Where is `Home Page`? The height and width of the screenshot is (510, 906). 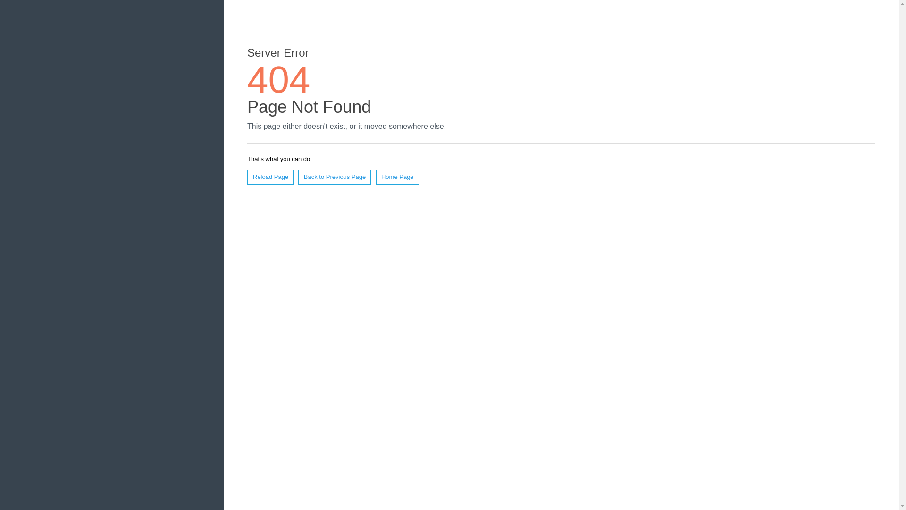
Home Page is located at coordinates (397, 177).